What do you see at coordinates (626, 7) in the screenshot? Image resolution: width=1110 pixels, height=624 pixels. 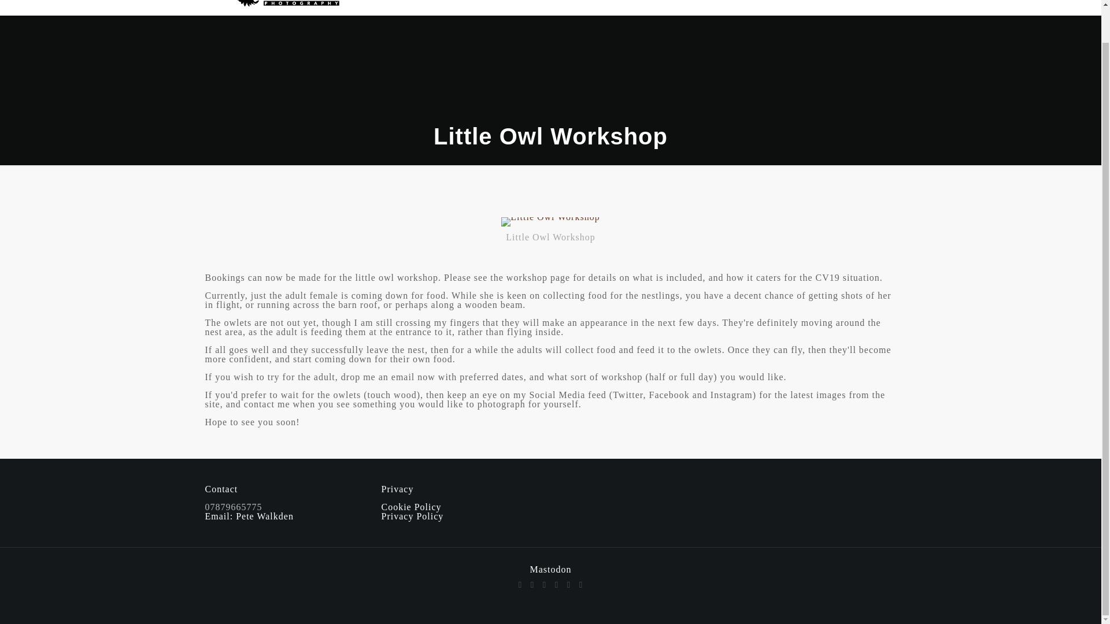 I see `Workshops` at bounding box center [626, 7].